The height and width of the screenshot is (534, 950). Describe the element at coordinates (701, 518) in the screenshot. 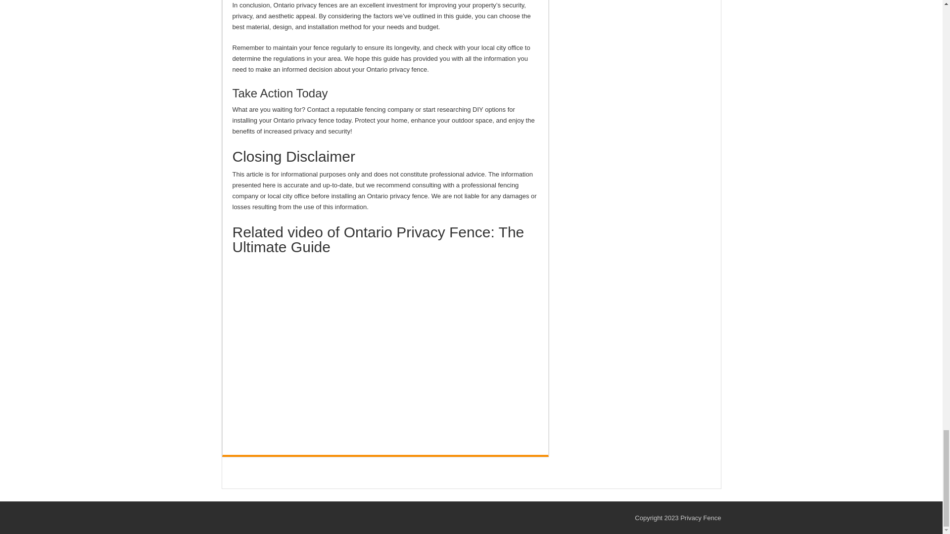

I see `Privacy Fence` at that location.